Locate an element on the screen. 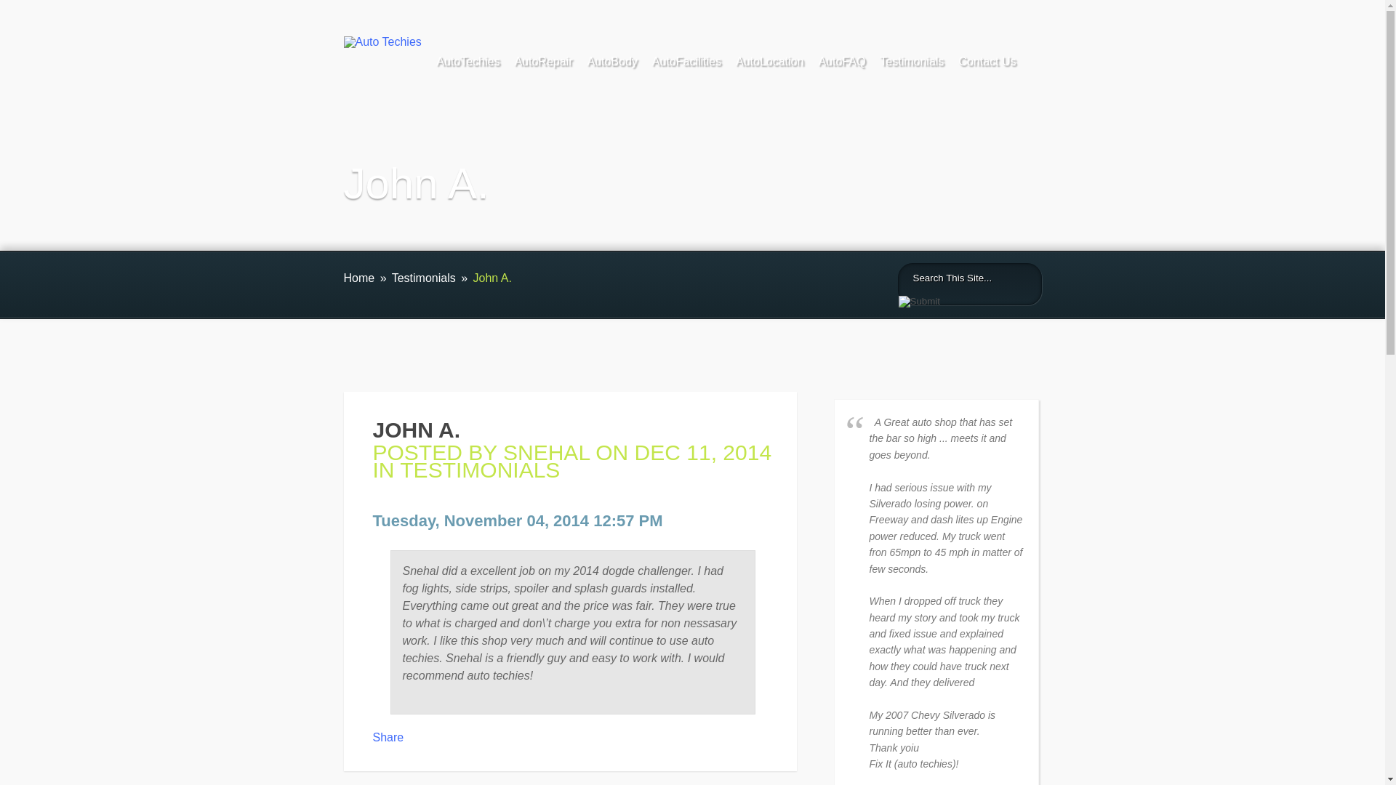 The width and height of the screenshot is (1396, 785). Home is located at coordinates (358, 278).